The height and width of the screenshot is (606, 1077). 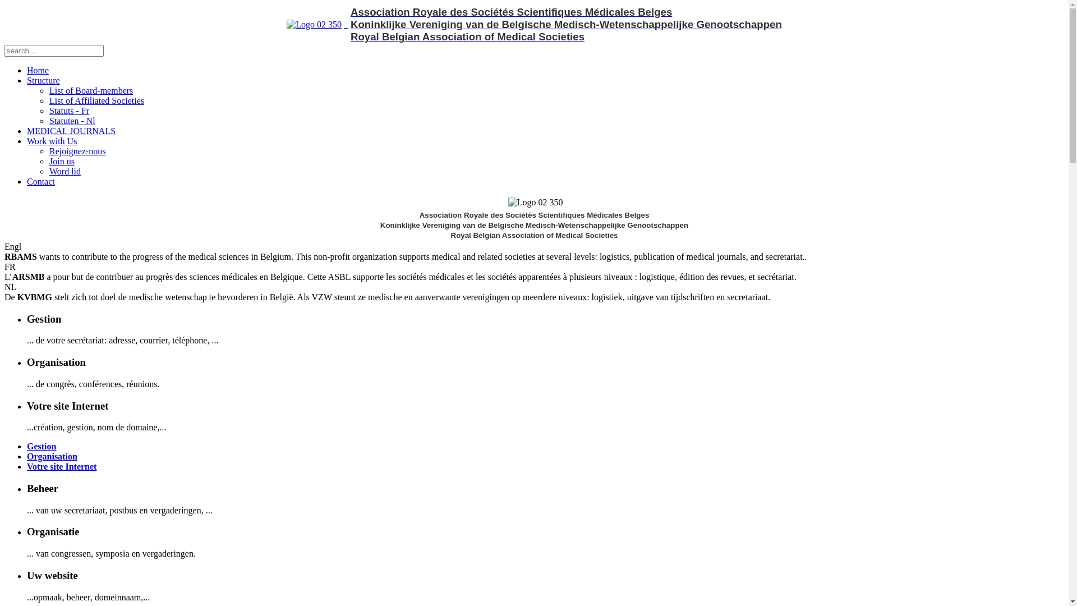 What do you see at coordinates (71, 131) in the screenshot?
I see `MEDICAL JOURNALS` at bounding box center [71, 131].